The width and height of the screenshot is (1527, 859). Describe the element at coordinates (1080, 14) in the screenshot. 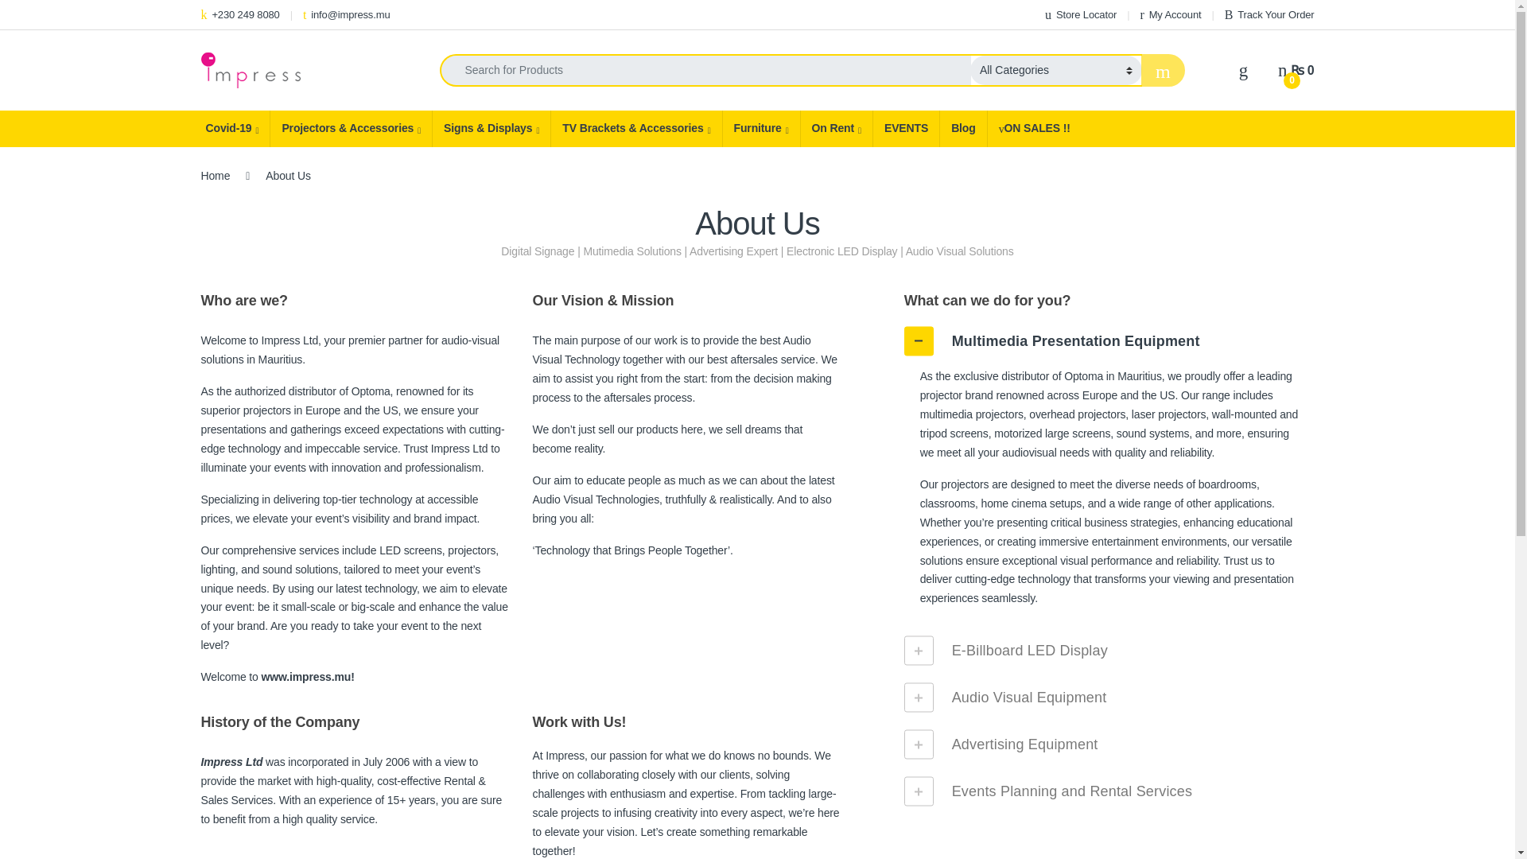

I see `Store Locator` at that location.